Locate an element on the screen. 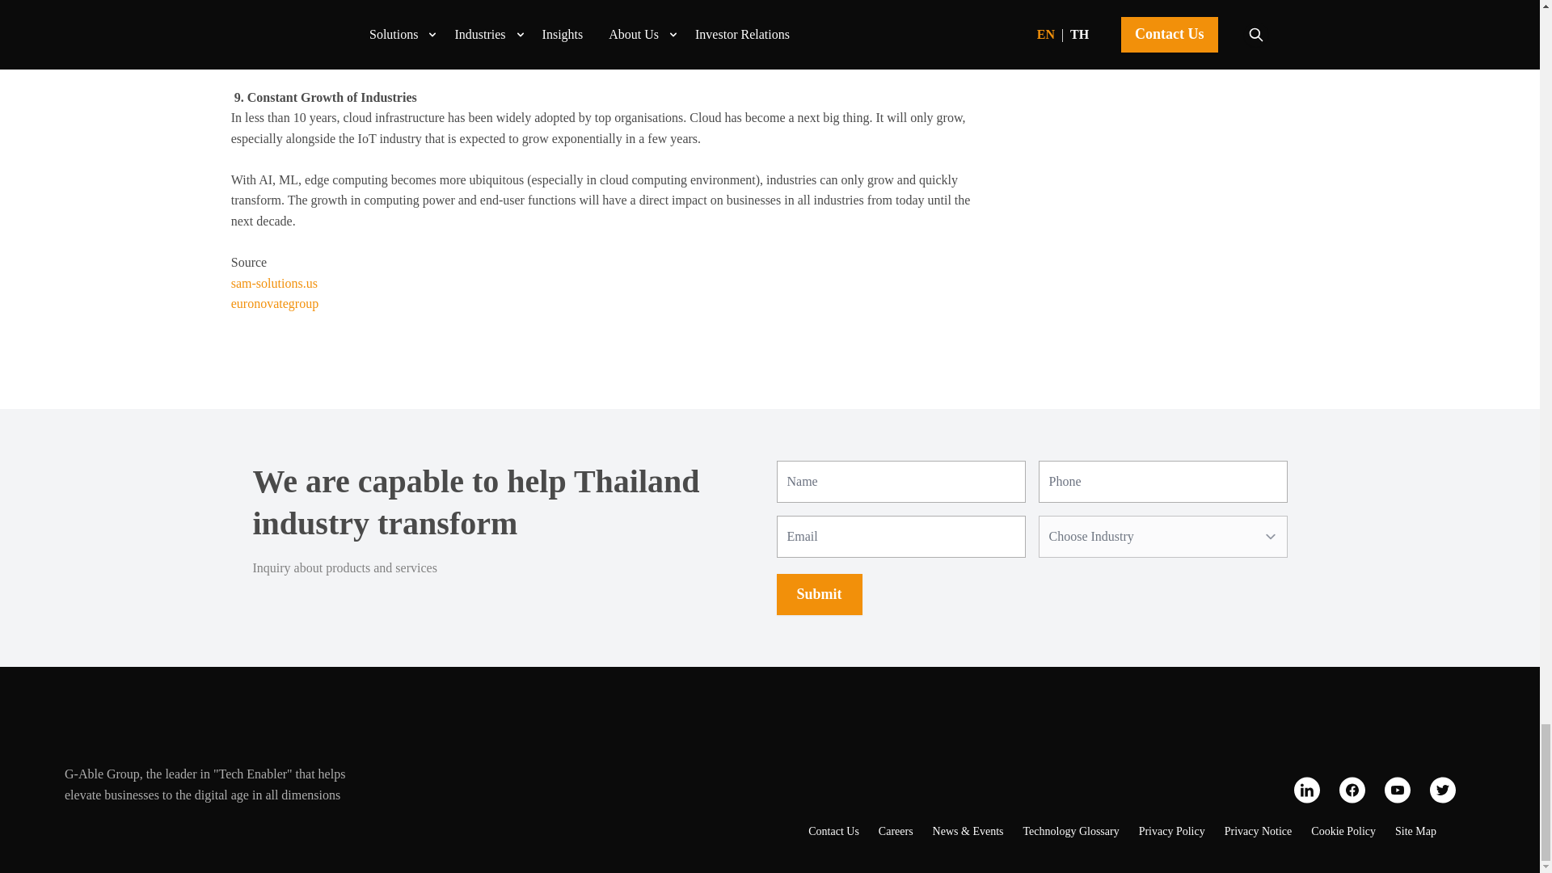  Youtube is located at coordinates (1397, 790).